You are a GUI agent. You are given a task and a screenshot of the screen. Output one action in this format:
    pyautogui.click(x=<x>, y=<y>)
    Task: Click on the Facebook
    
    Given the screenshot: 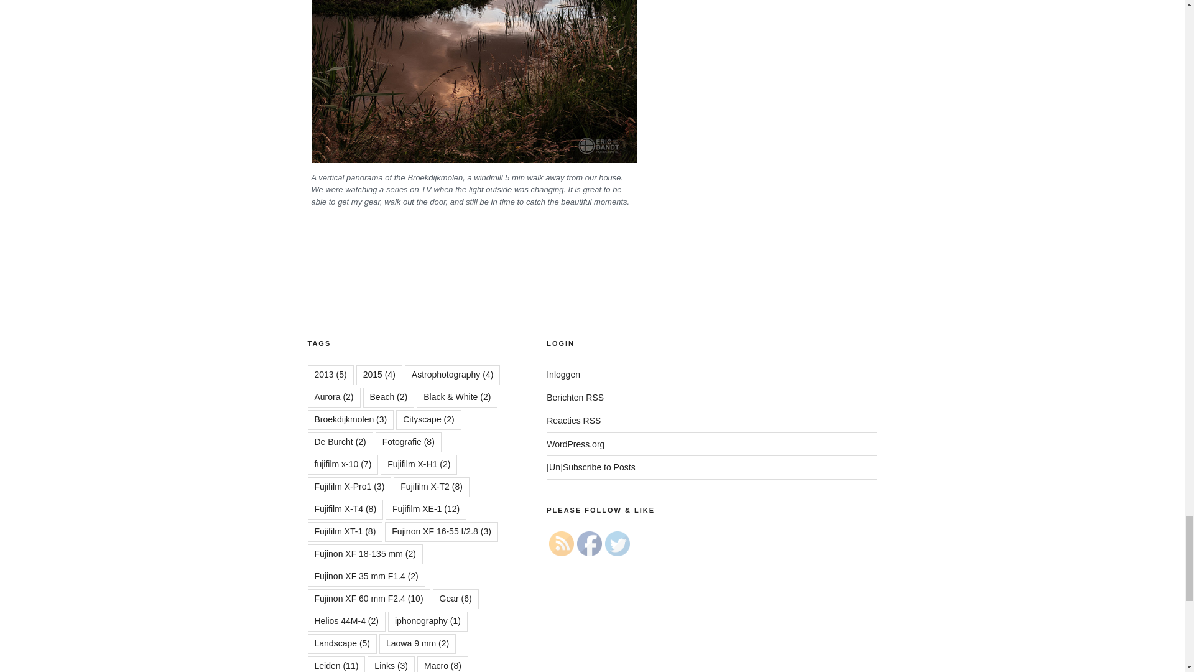 What is the action you would take?
    pyautogui.click(x=589, y=544)
    